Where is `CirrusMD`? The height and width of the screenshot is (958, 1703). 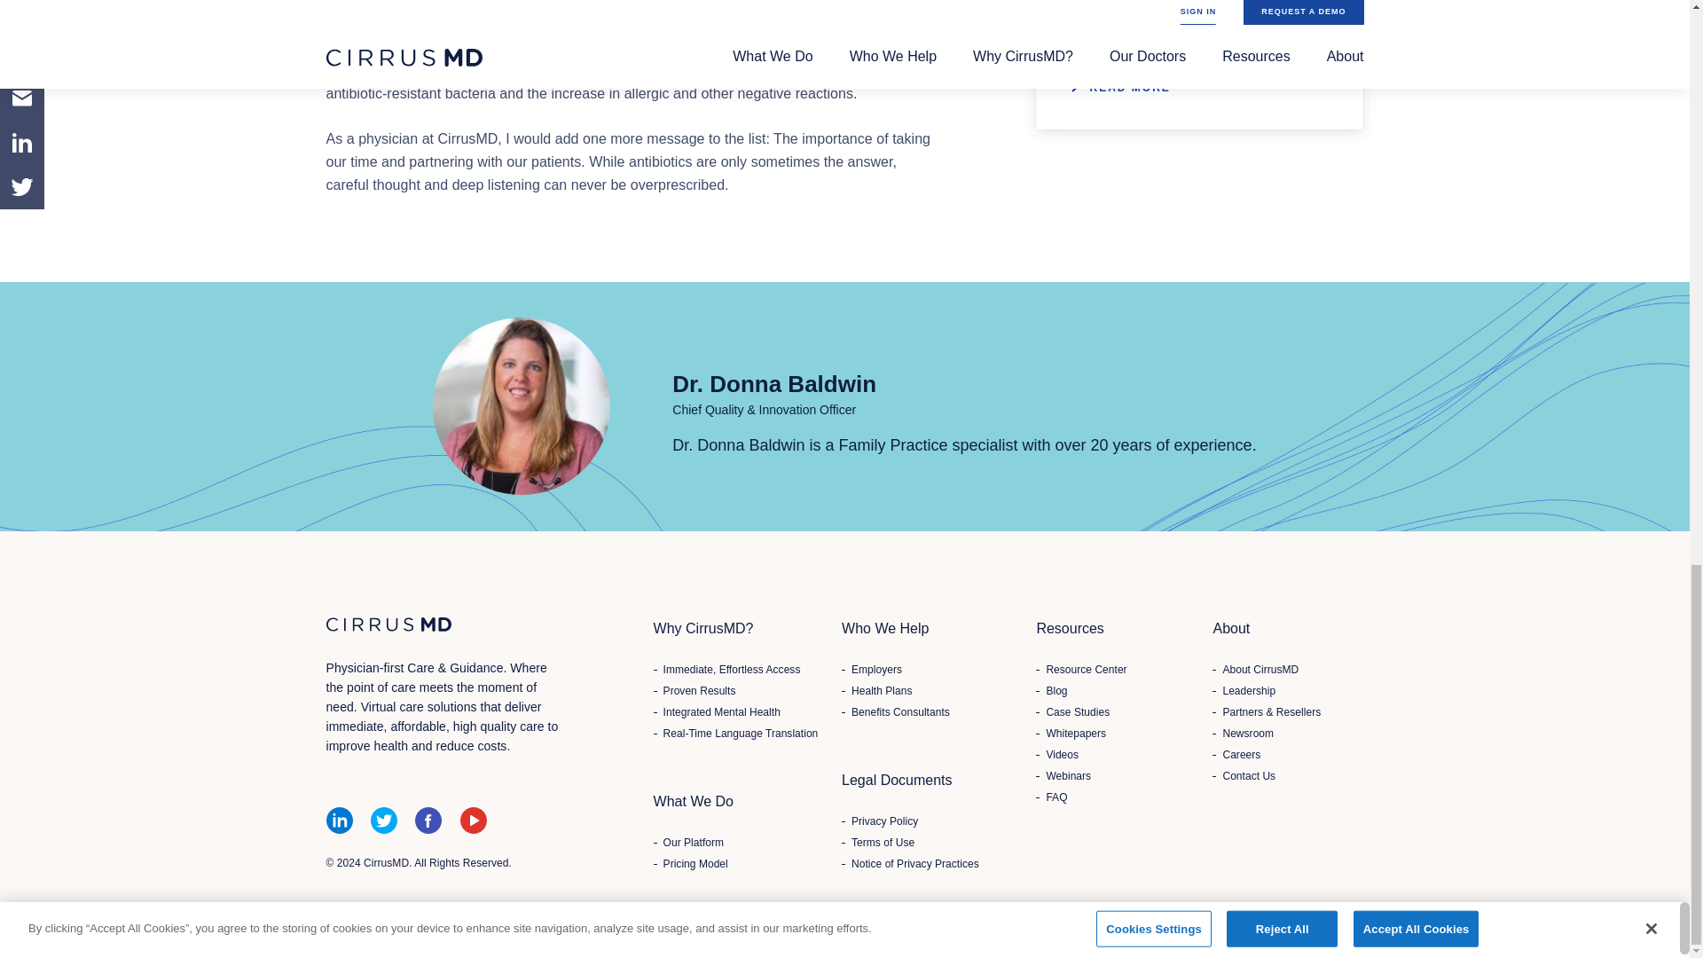
CirrusMD is located at coordinates (388, 623).